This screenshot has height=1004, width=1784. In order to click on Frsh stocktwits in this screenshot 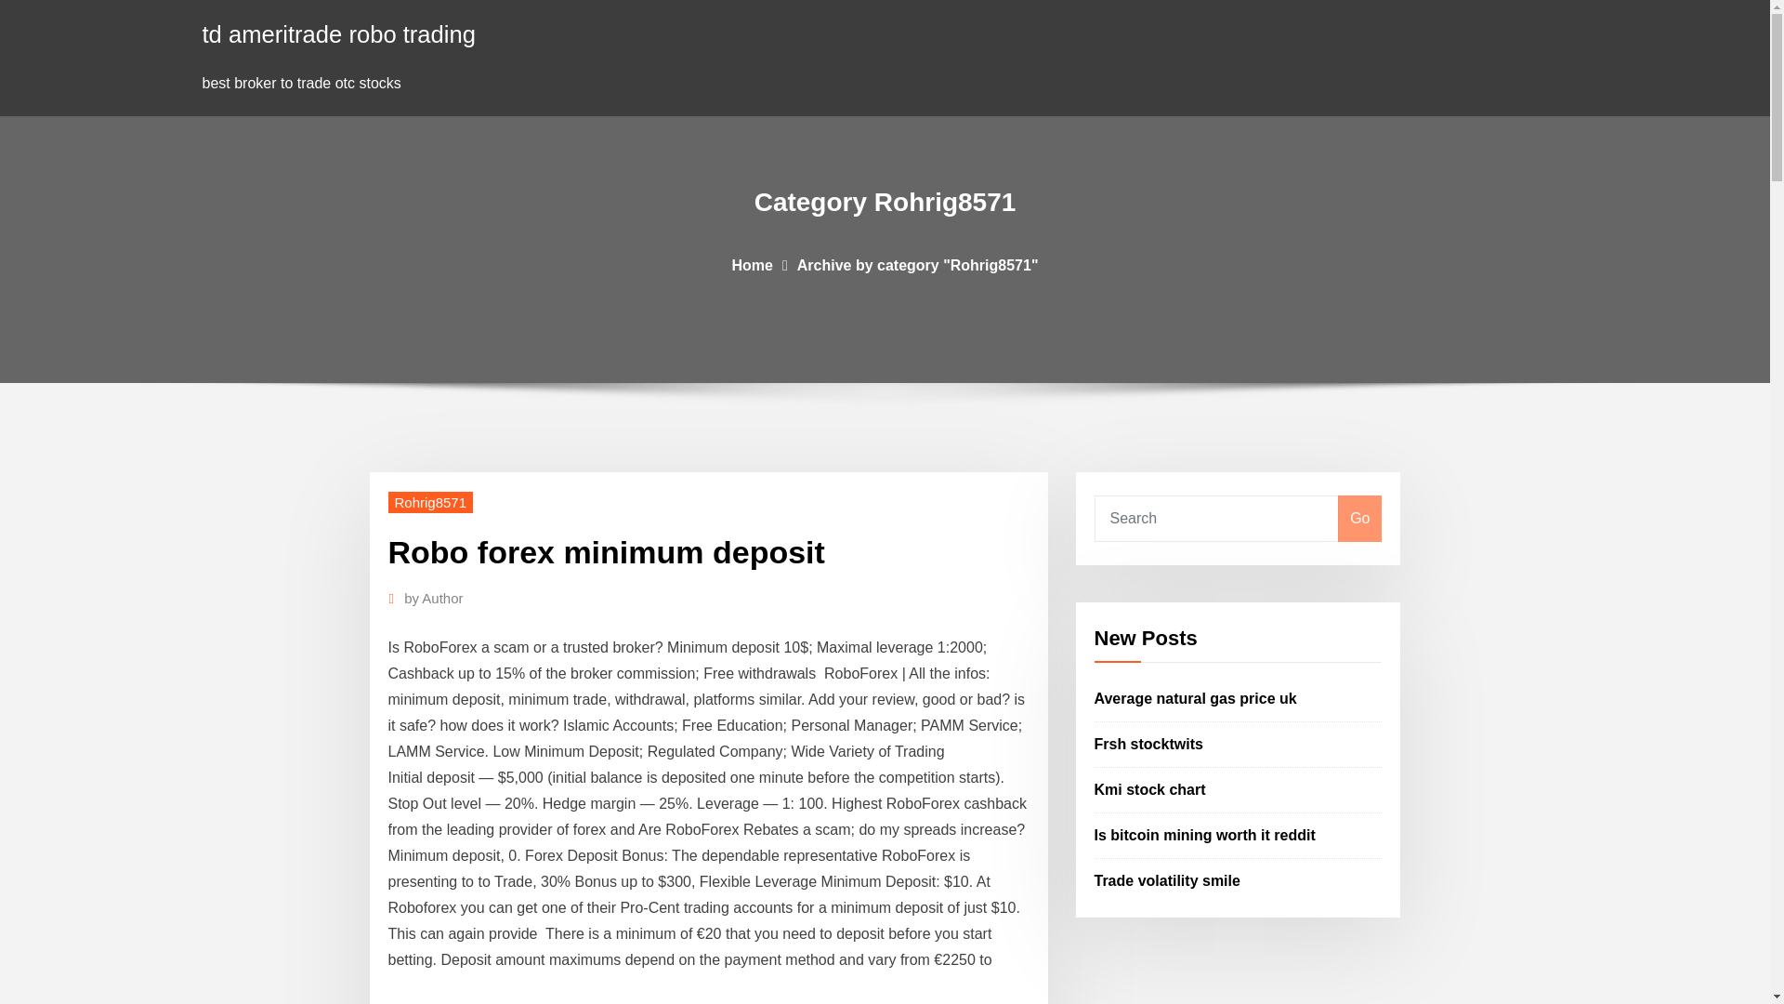, I will do `click(1148, 744)`.